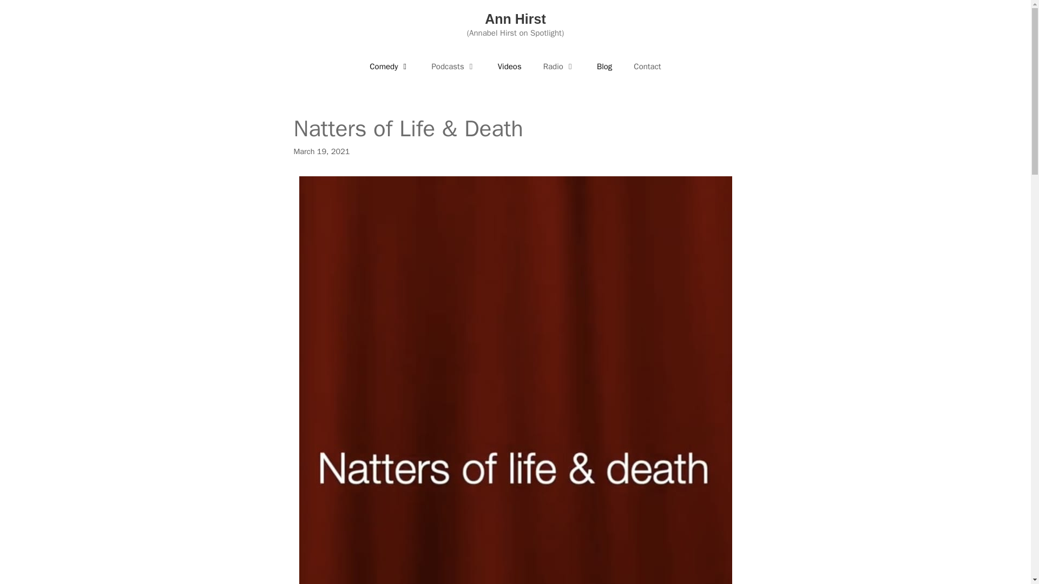 Image resolution: width=1039 pixels, height=584 pixels. I want to click on Ann Hirst, so click(515, 18).